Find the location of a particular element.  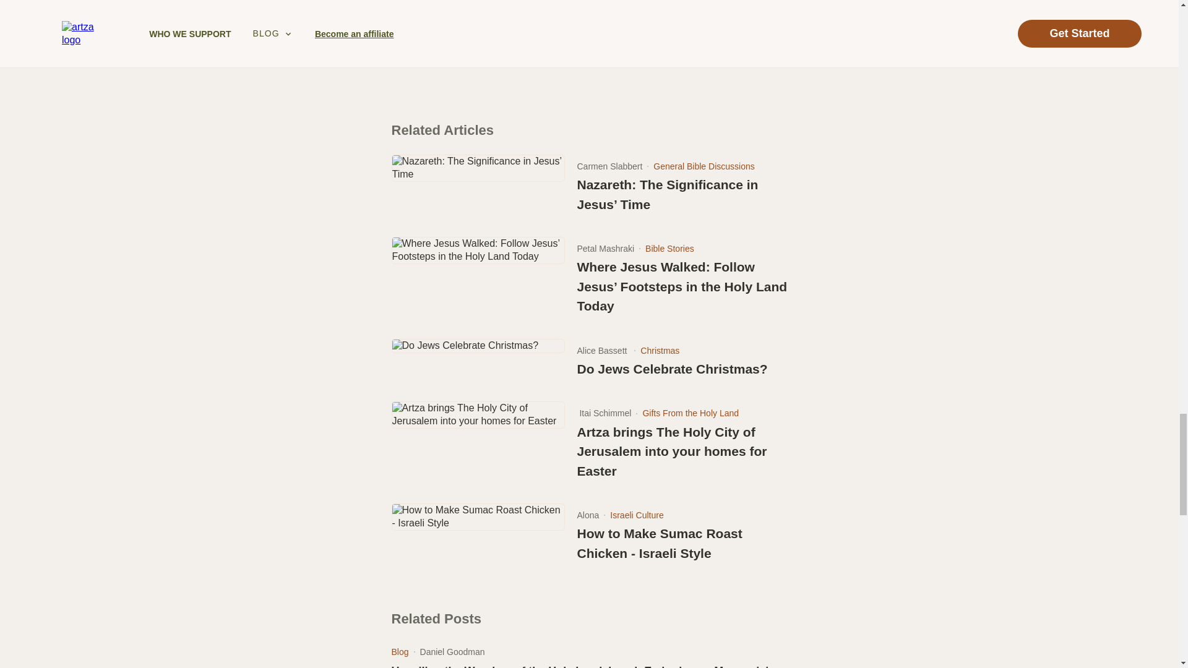

Gifts From the Holy Land is located at coordinates (691, 413).